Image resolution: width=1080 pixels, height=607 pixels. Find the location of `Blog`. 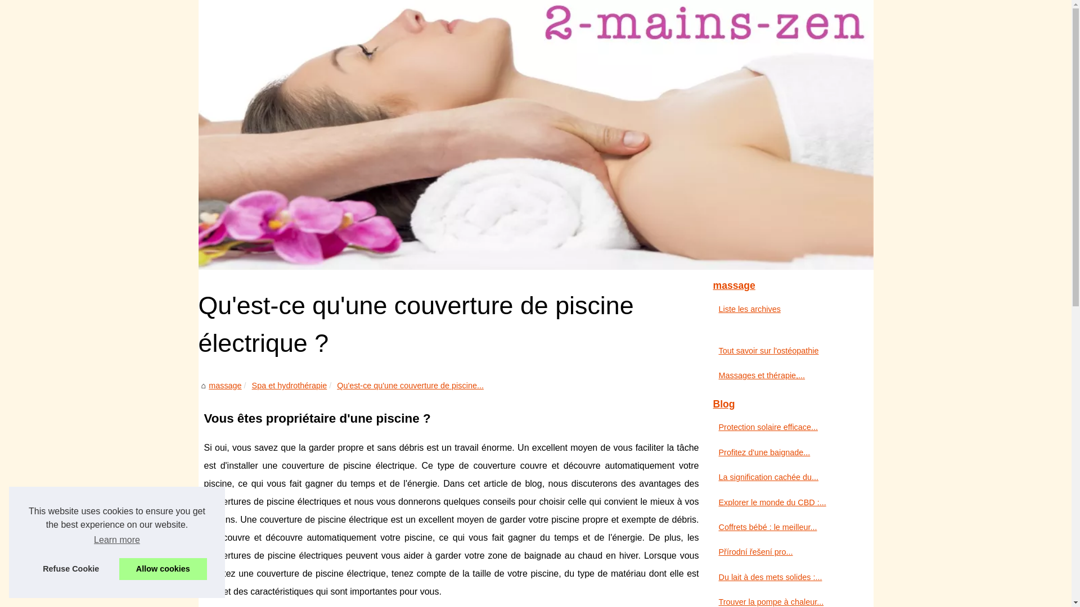

Blog is located at coordinates (789, 405).